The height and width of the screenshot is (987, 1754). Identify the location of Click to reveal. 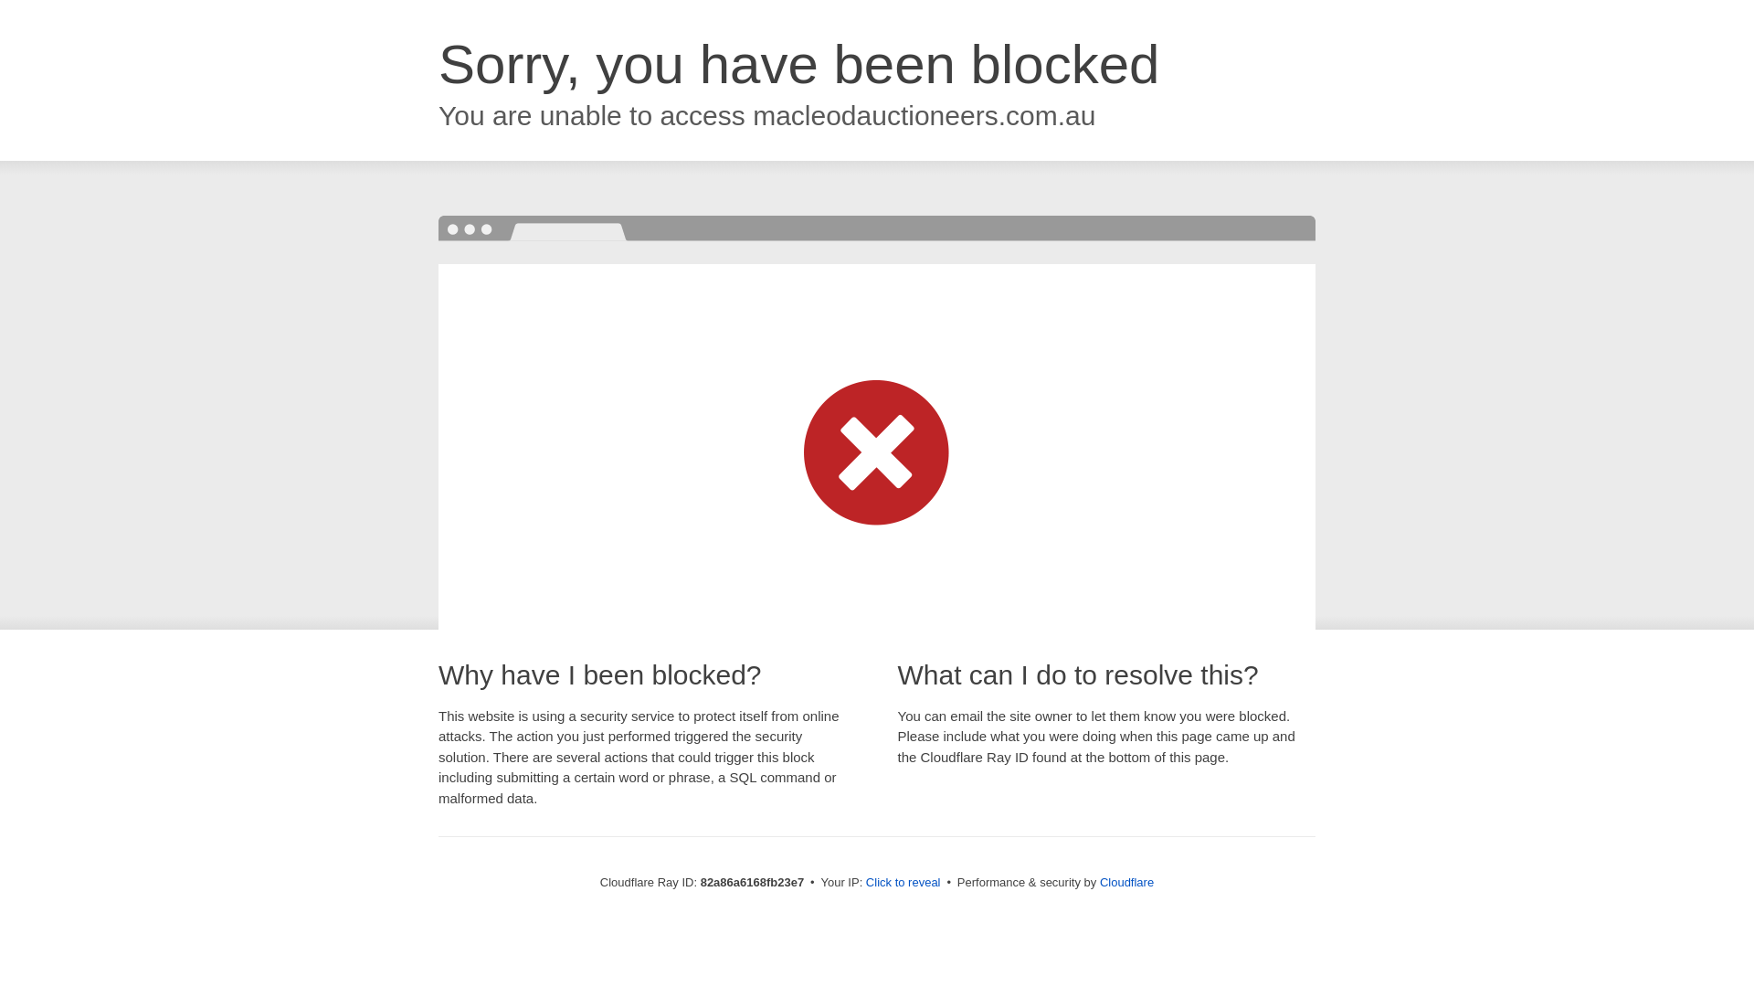
(903, 883).